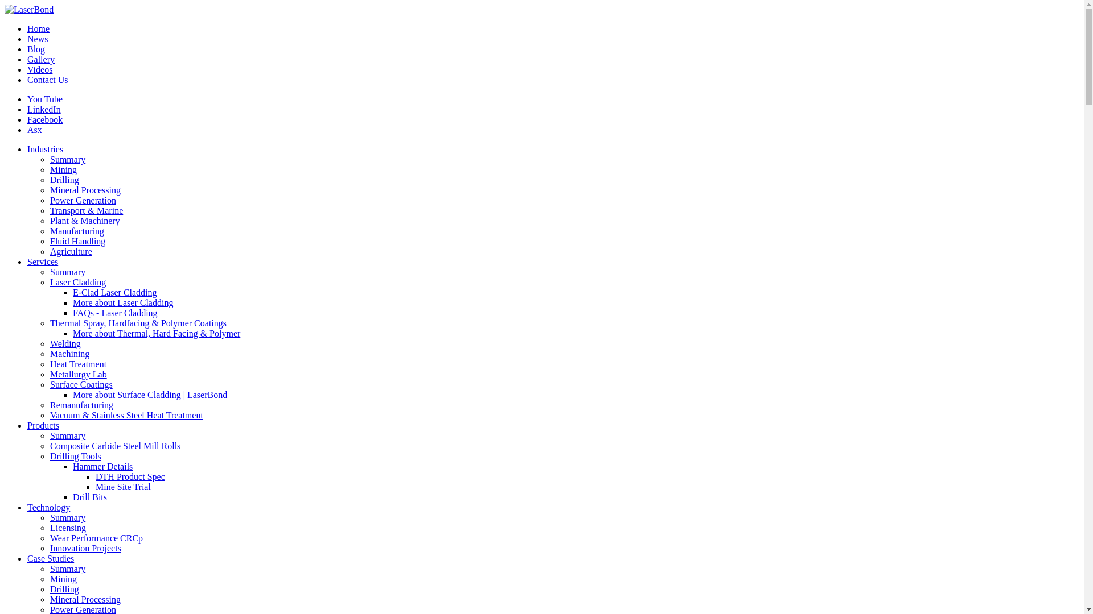 This screenshot has width=1093, height=614. I want to click on More about Thermal, Hard Facing & Polymer, so click(157, 333).